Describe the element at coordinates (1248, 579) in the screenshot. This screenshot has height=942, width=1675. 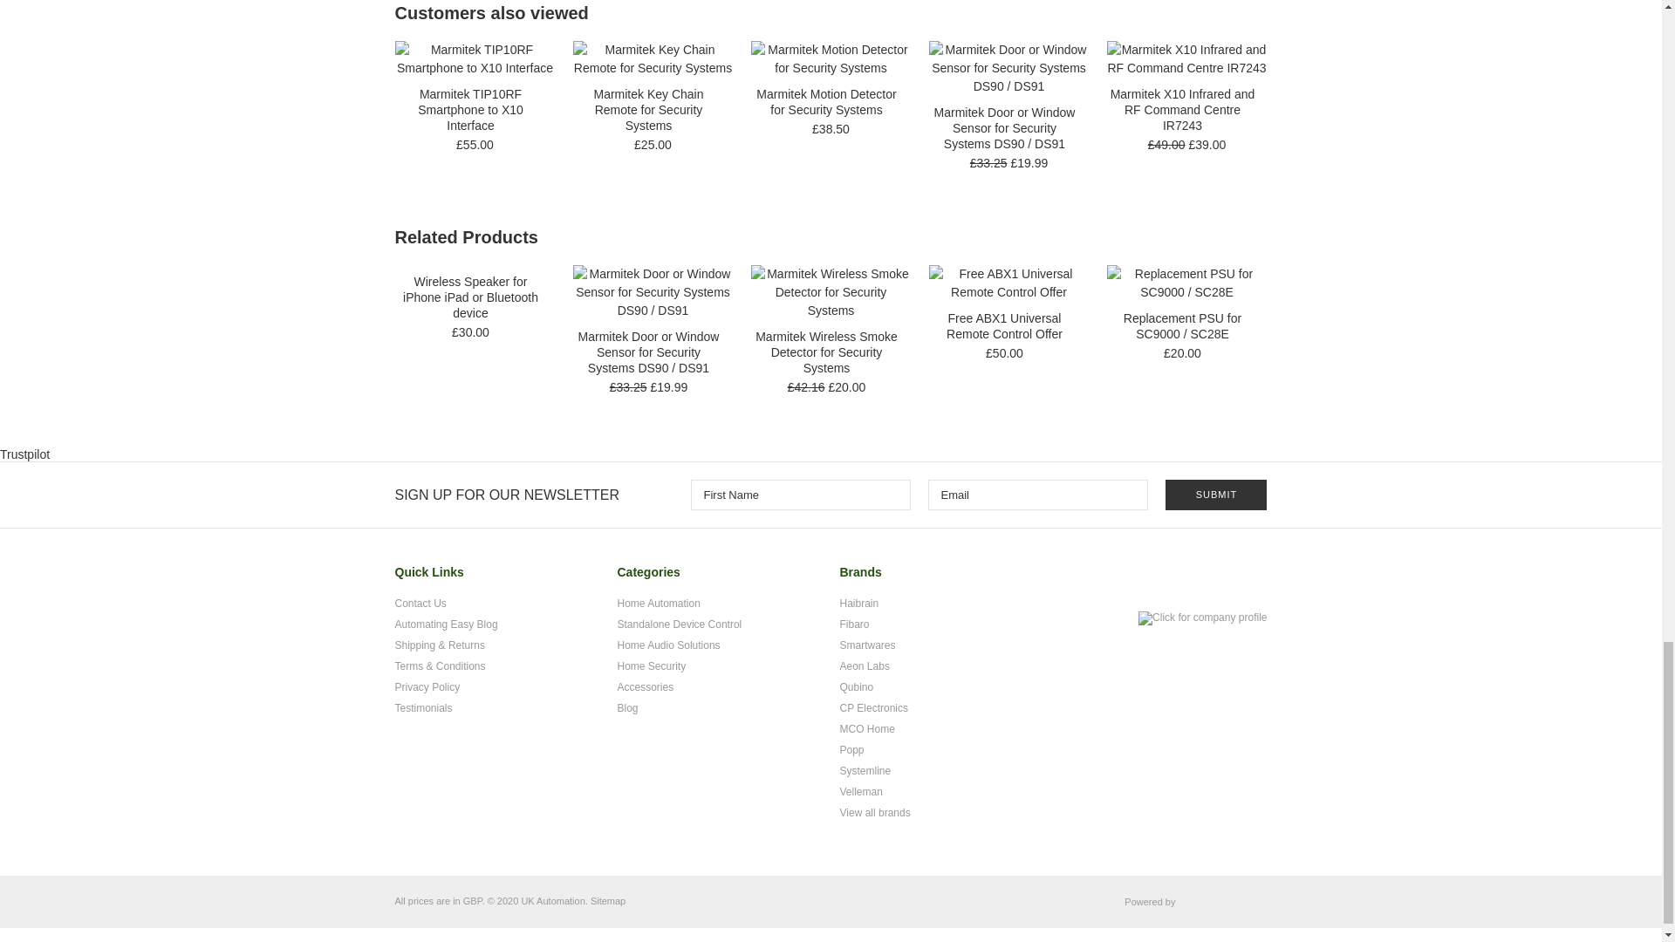
I see `RSS` at that location.